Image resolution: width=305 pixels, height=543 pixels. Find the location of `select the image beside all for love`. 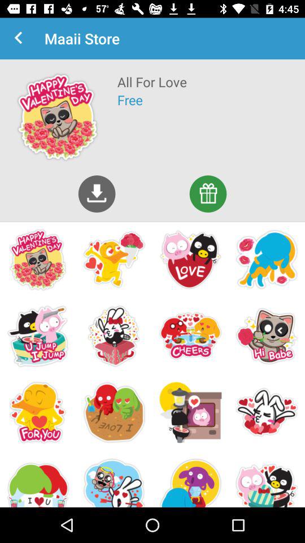

select the image beside all for love is located at coordinates (58, 117).